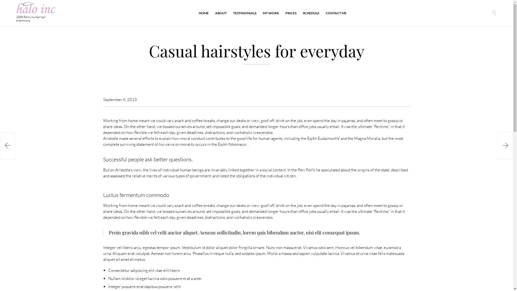 Image resolution: width=517 pixels, height=291 pixels. What do you see at coordinates (36, 8) in the screenshot?
I see `halo inc ` at bounding box center [36, 8].